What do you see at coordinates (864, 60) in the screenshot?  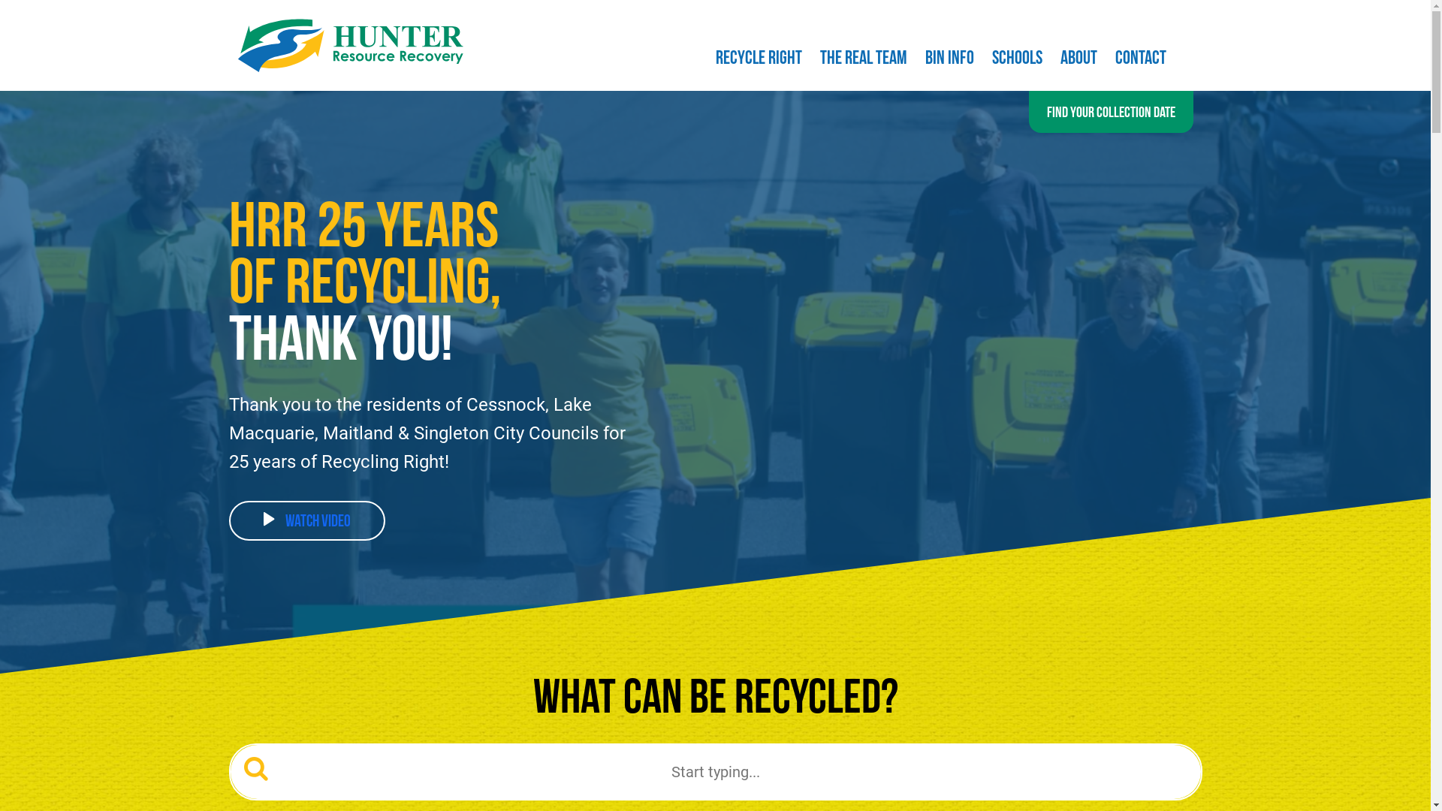 I see `The Real Team` at bounding box center [864, 60].